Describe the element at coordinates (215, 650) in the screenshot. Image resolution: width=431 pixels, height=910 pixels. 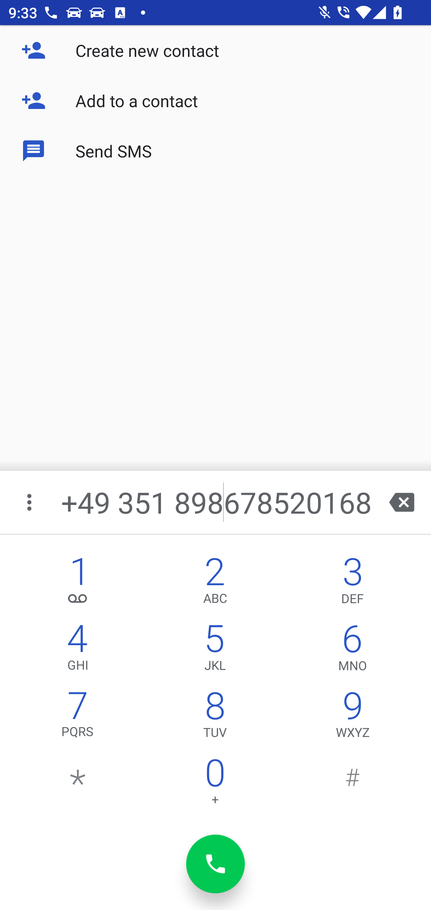
I see `5,JKL 5 JKL` at that location.